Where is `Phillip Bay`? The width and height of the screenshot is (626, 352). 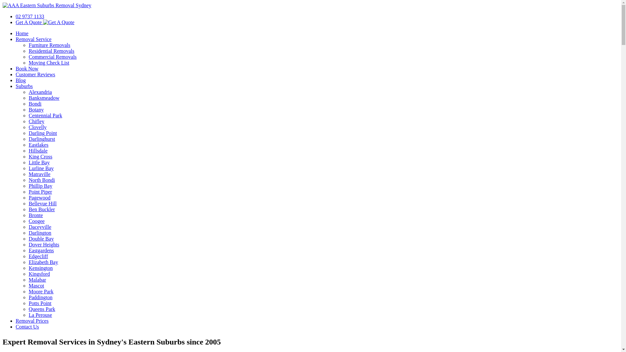
Phillip Bay is located at coordinates (40, 186).